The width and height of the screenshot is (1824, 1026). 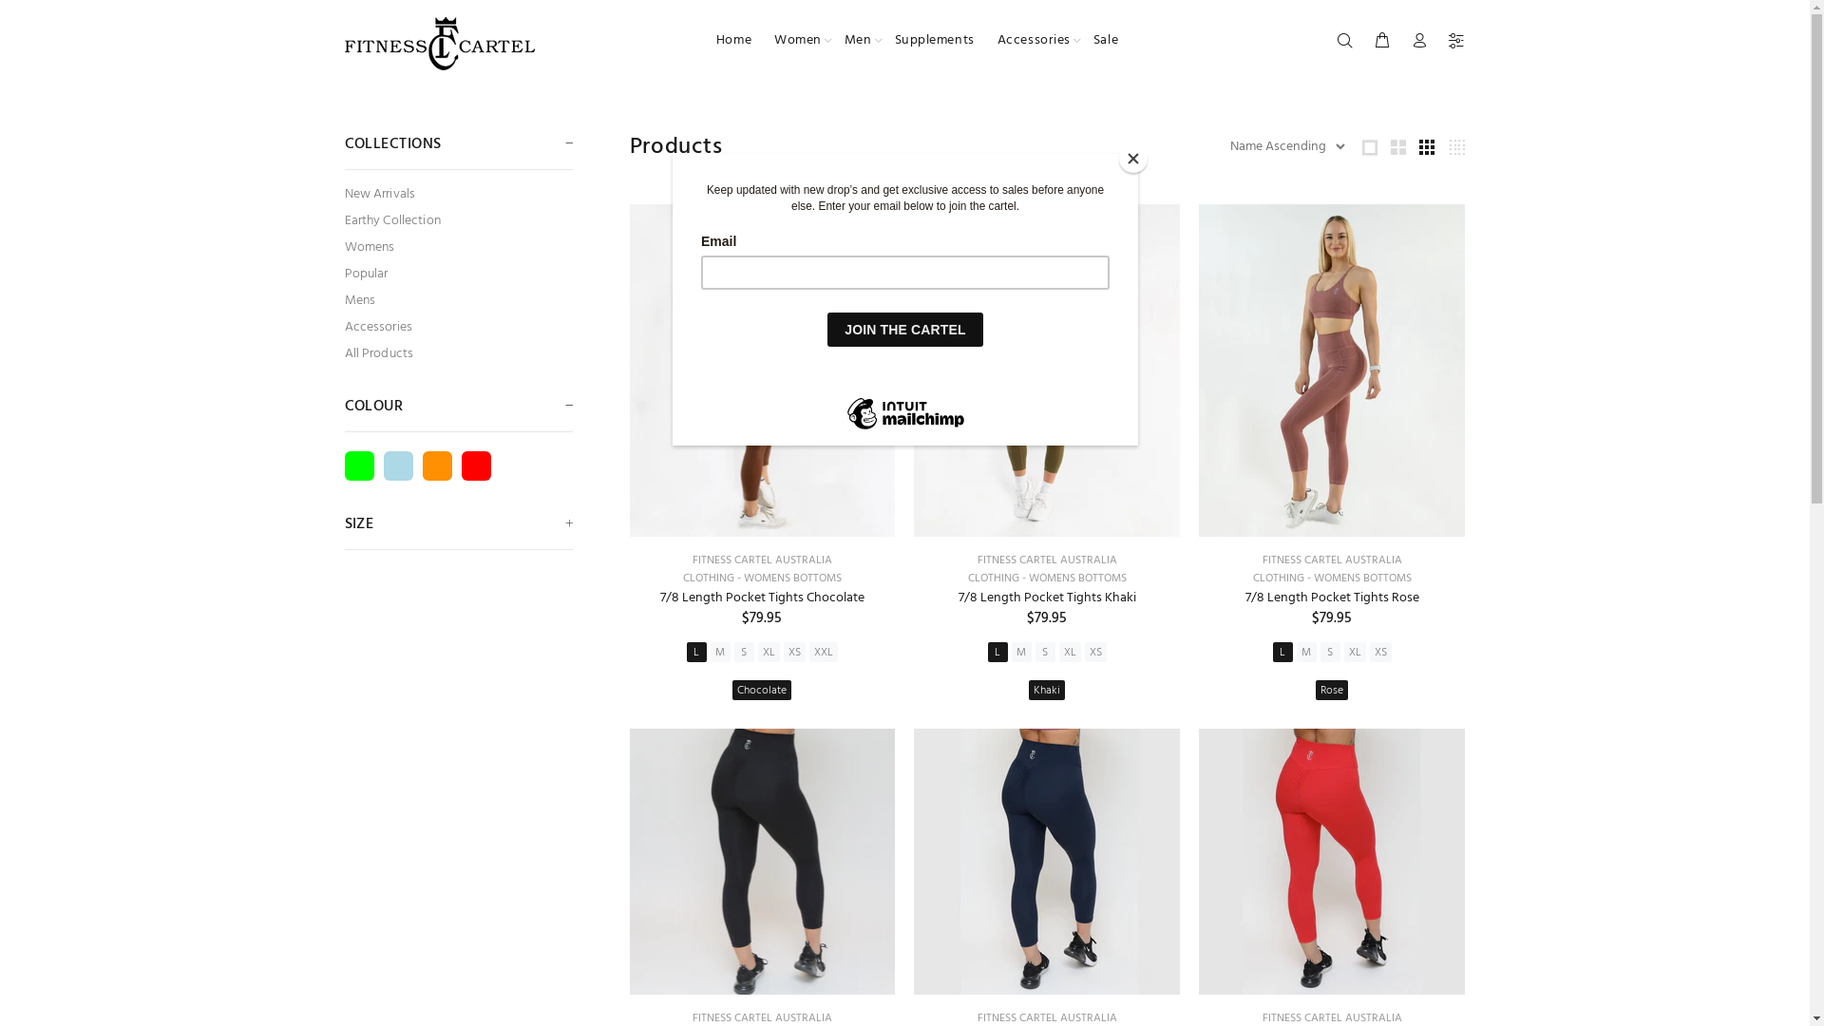 I want to click on XS, so click(x=1381, y=652).